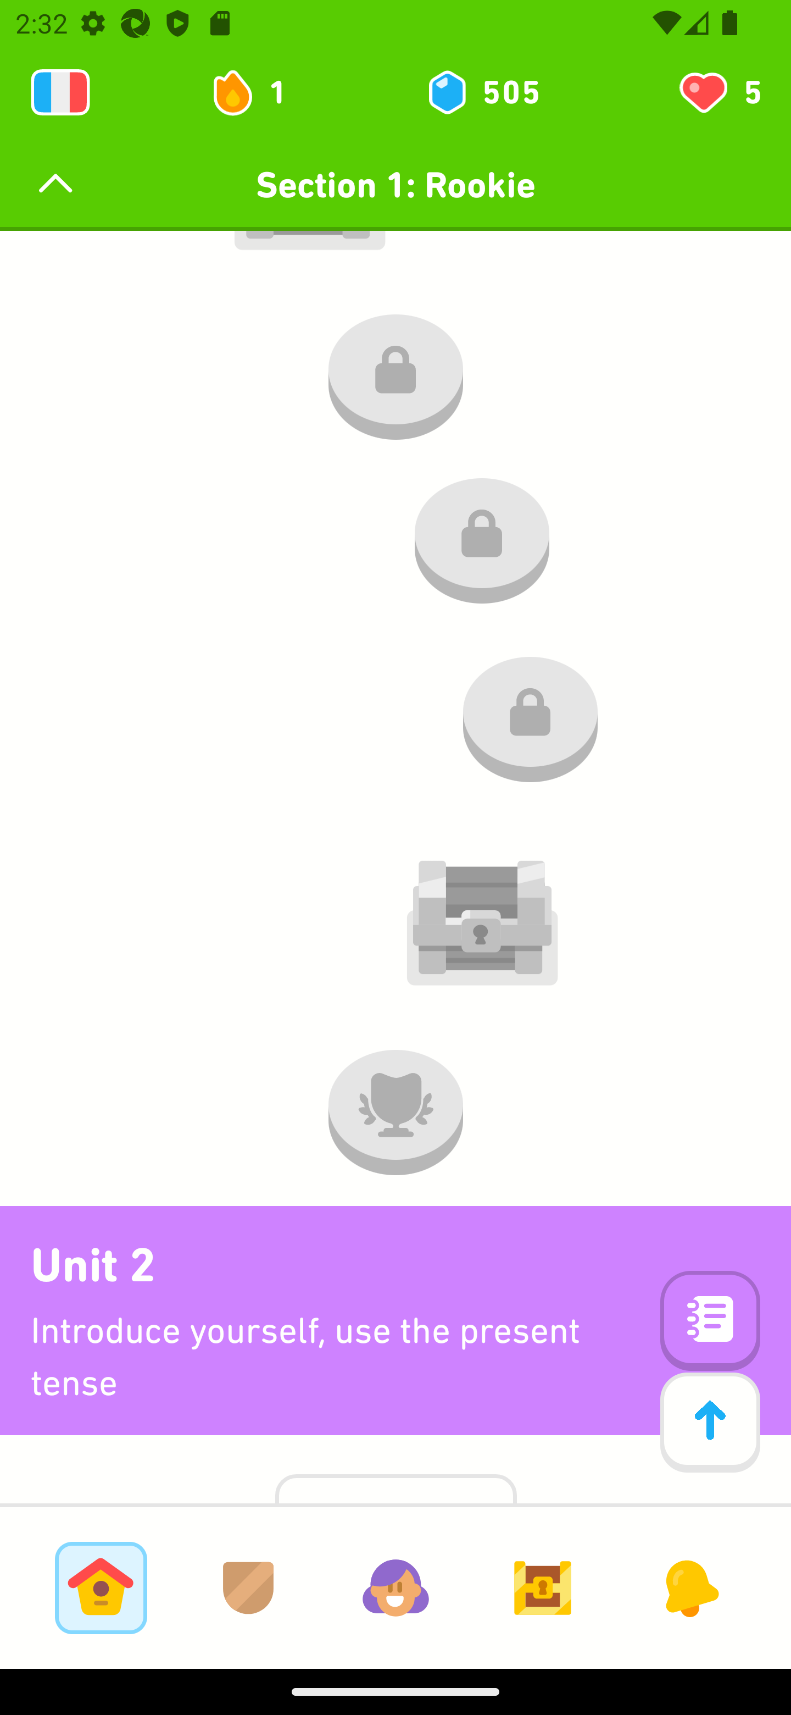  I want to click on 505, so click(482, 92).